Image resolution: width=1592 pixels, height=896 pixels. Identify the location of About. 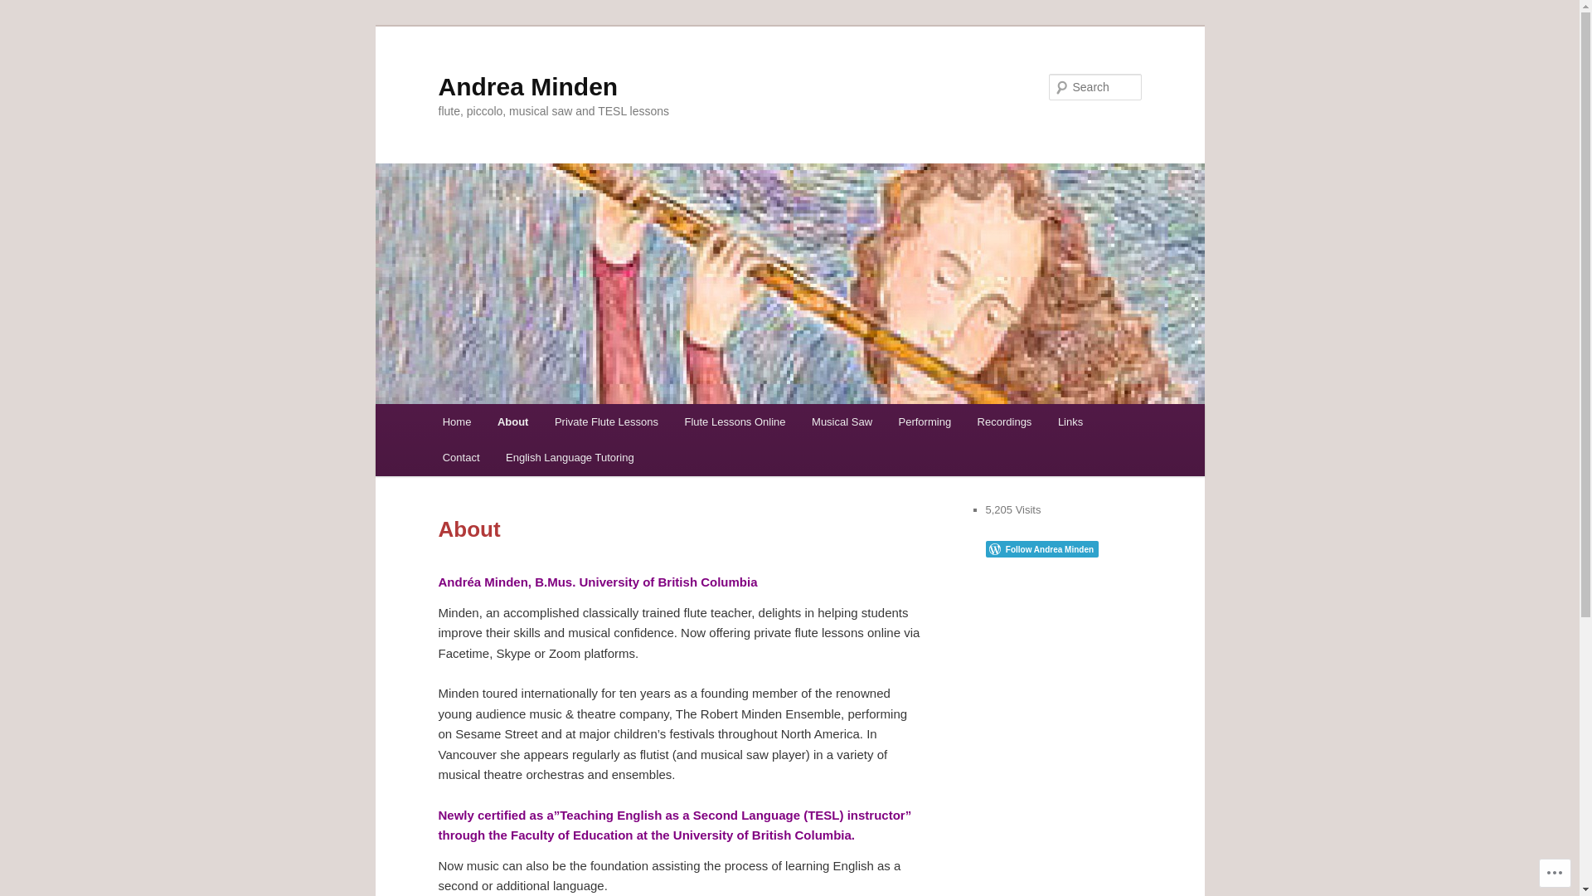
(512, 421).